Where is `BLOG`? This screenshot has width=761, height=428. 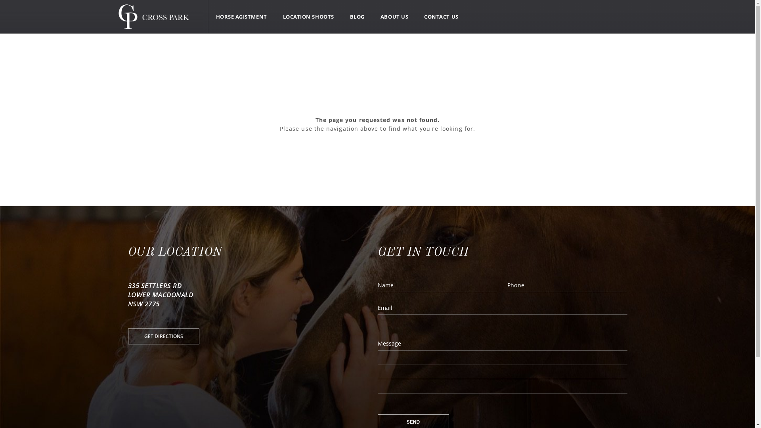 BLOG is located at coordinates (358, 17).